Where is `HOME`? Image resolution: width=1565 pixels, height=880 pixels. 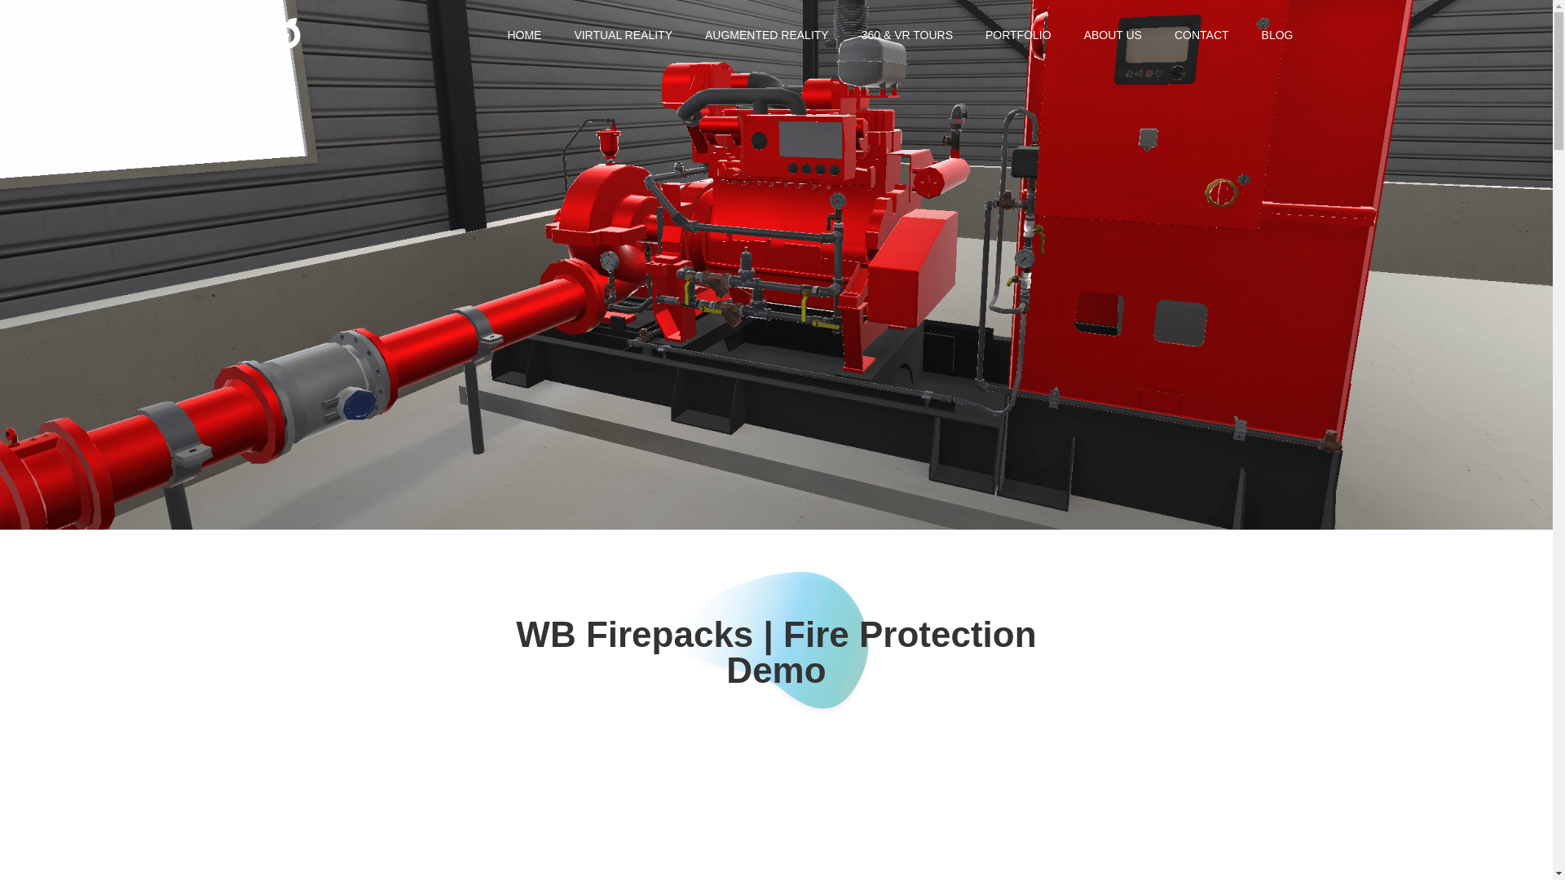 HOME is located at coordinates (523, 34).